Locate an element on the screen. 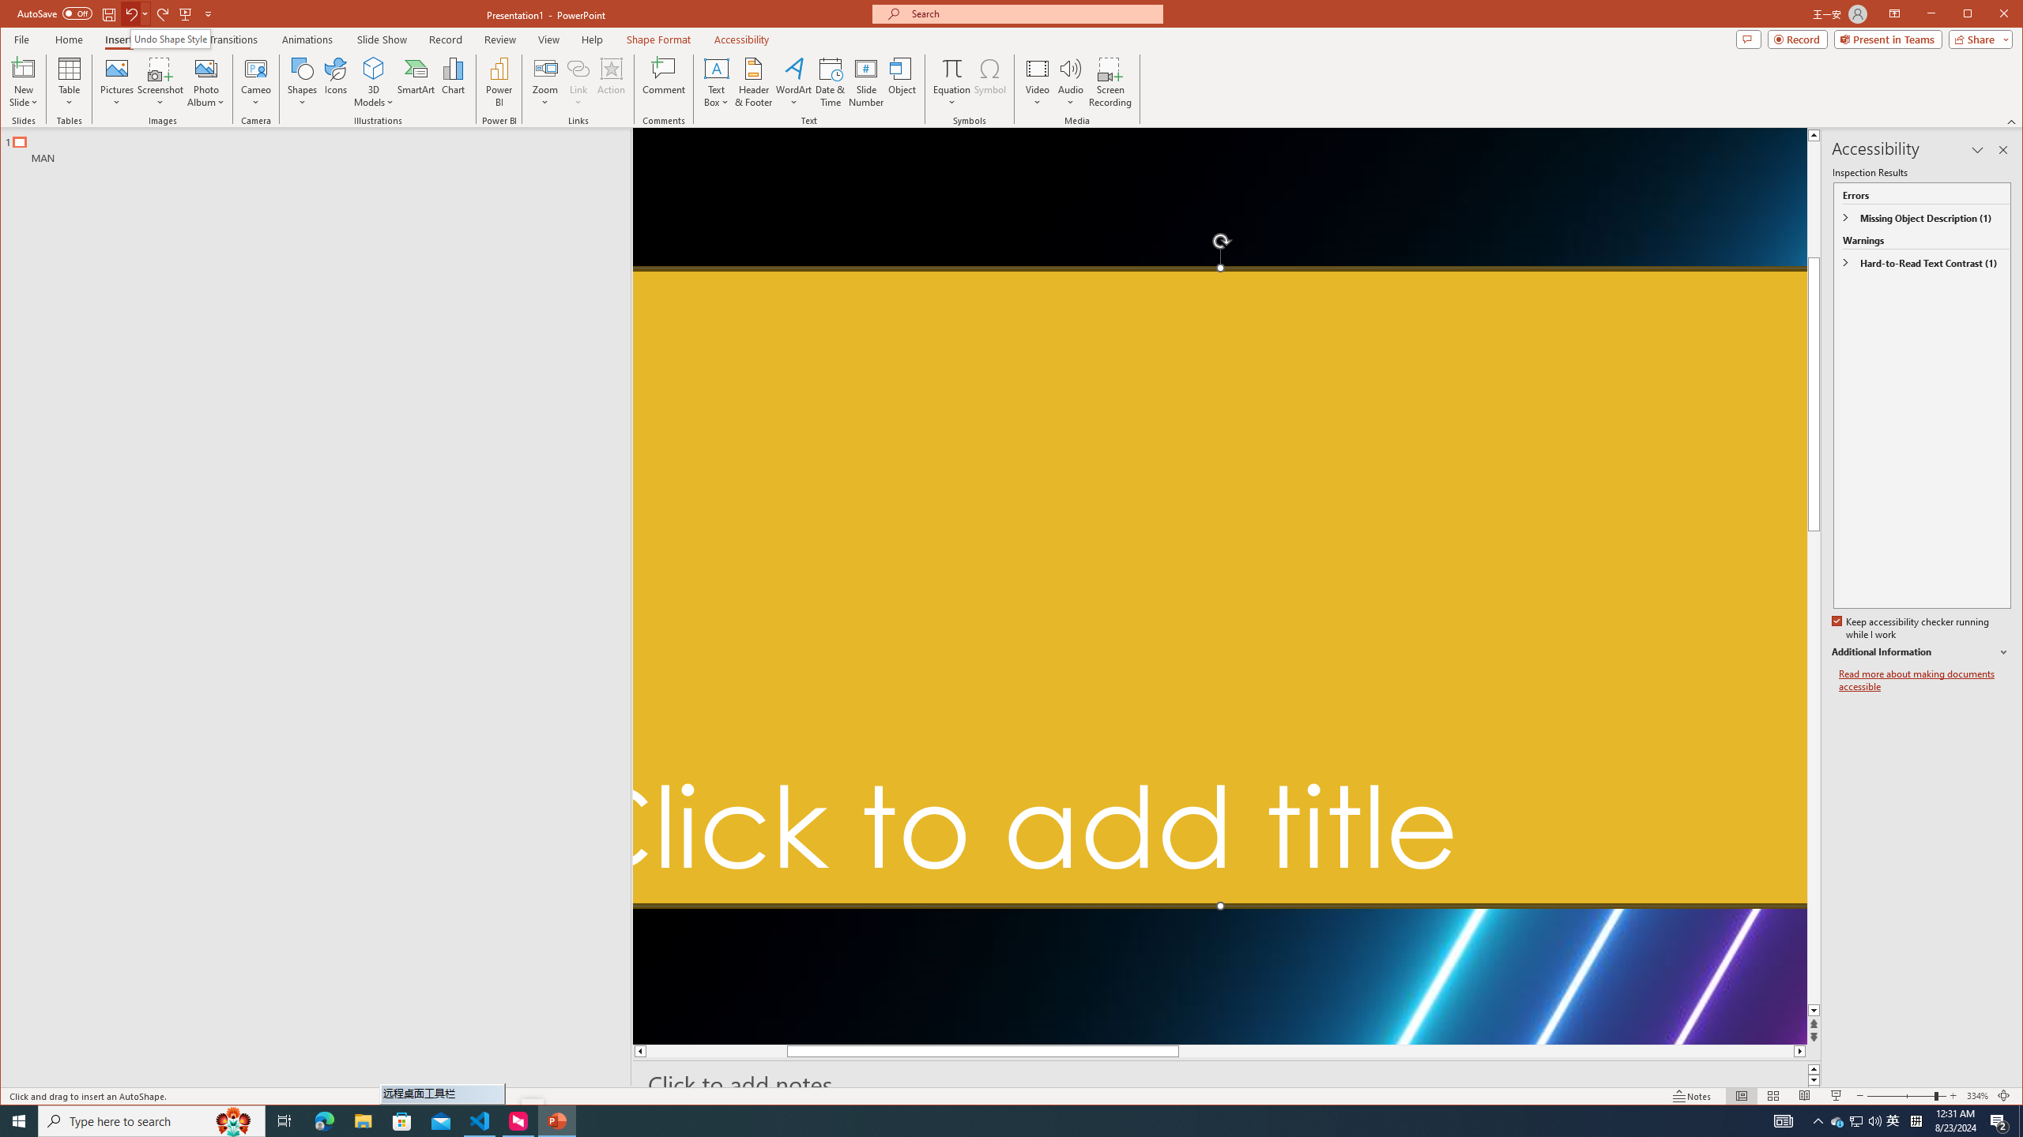 The image size is (2023, 1137). Draw Horizontal Text Box is located at coordinates (716, 68).